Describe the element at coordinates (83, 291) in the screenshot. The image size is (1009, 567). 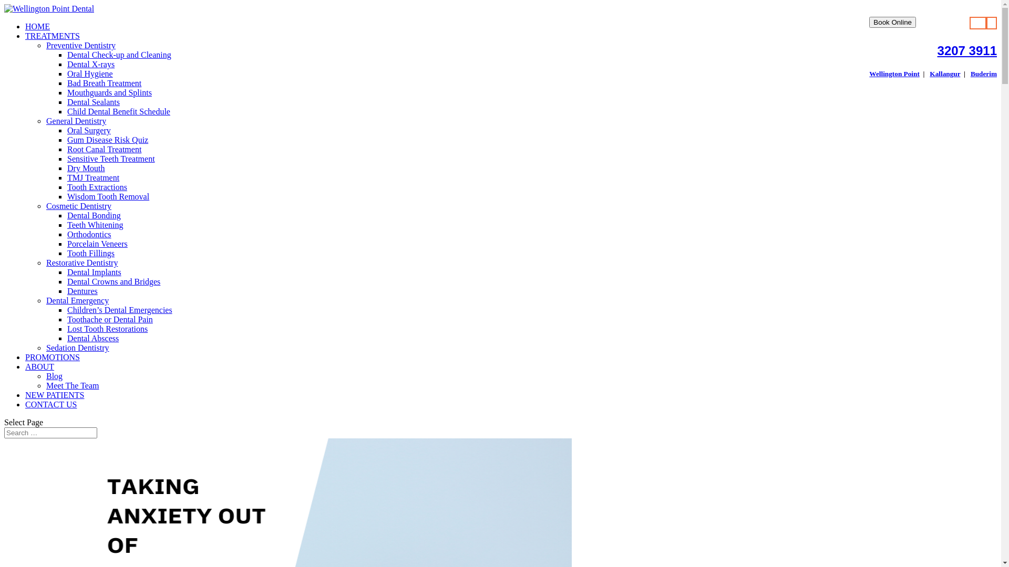
I see `Dentures` at that location.